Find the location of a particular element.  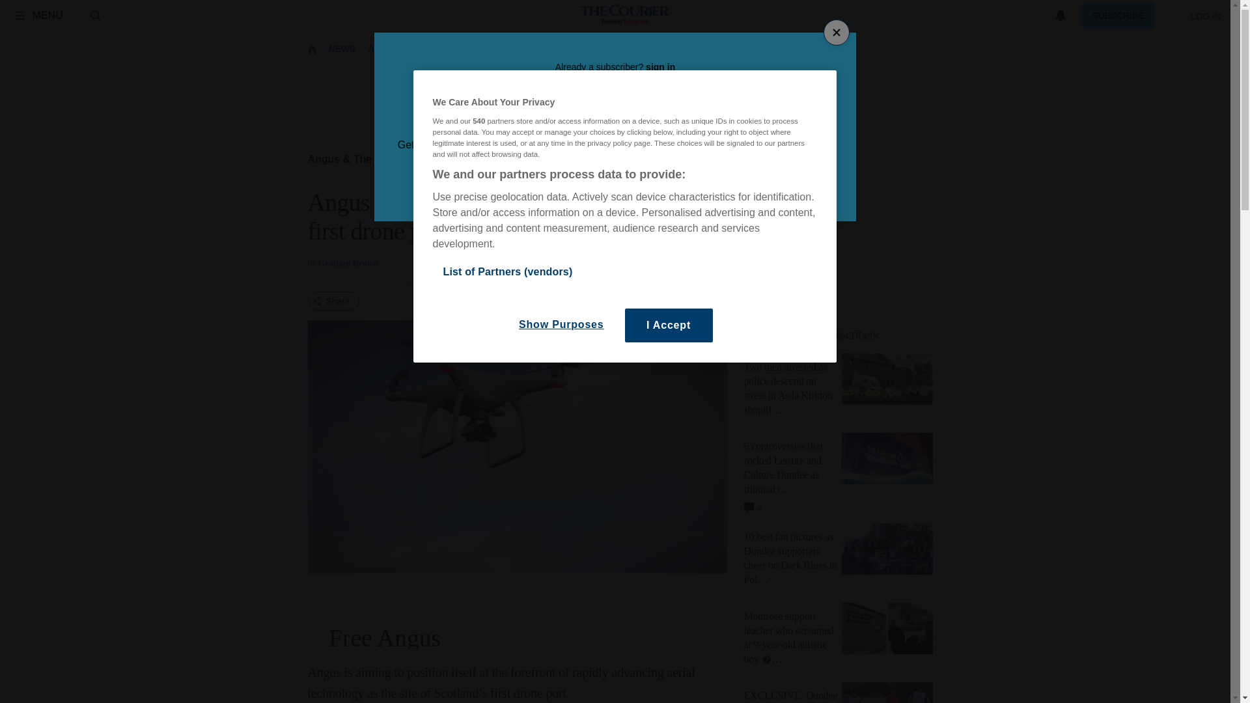

MENU is located at coordinates (38, 15).